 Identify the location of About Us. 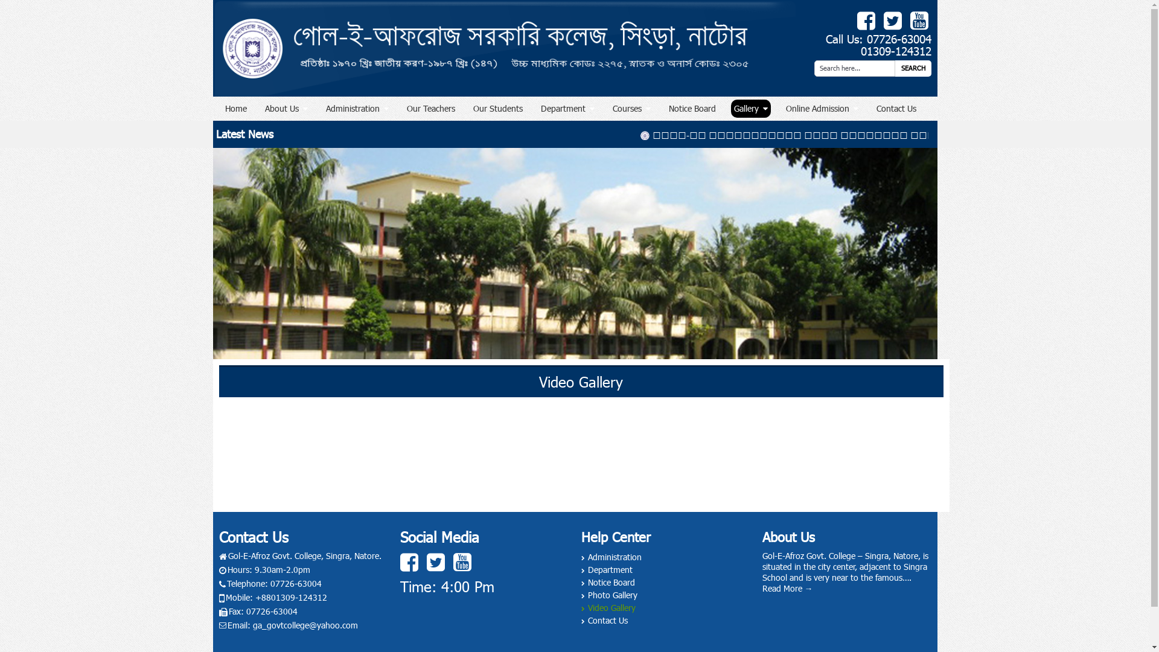
(286, 109).